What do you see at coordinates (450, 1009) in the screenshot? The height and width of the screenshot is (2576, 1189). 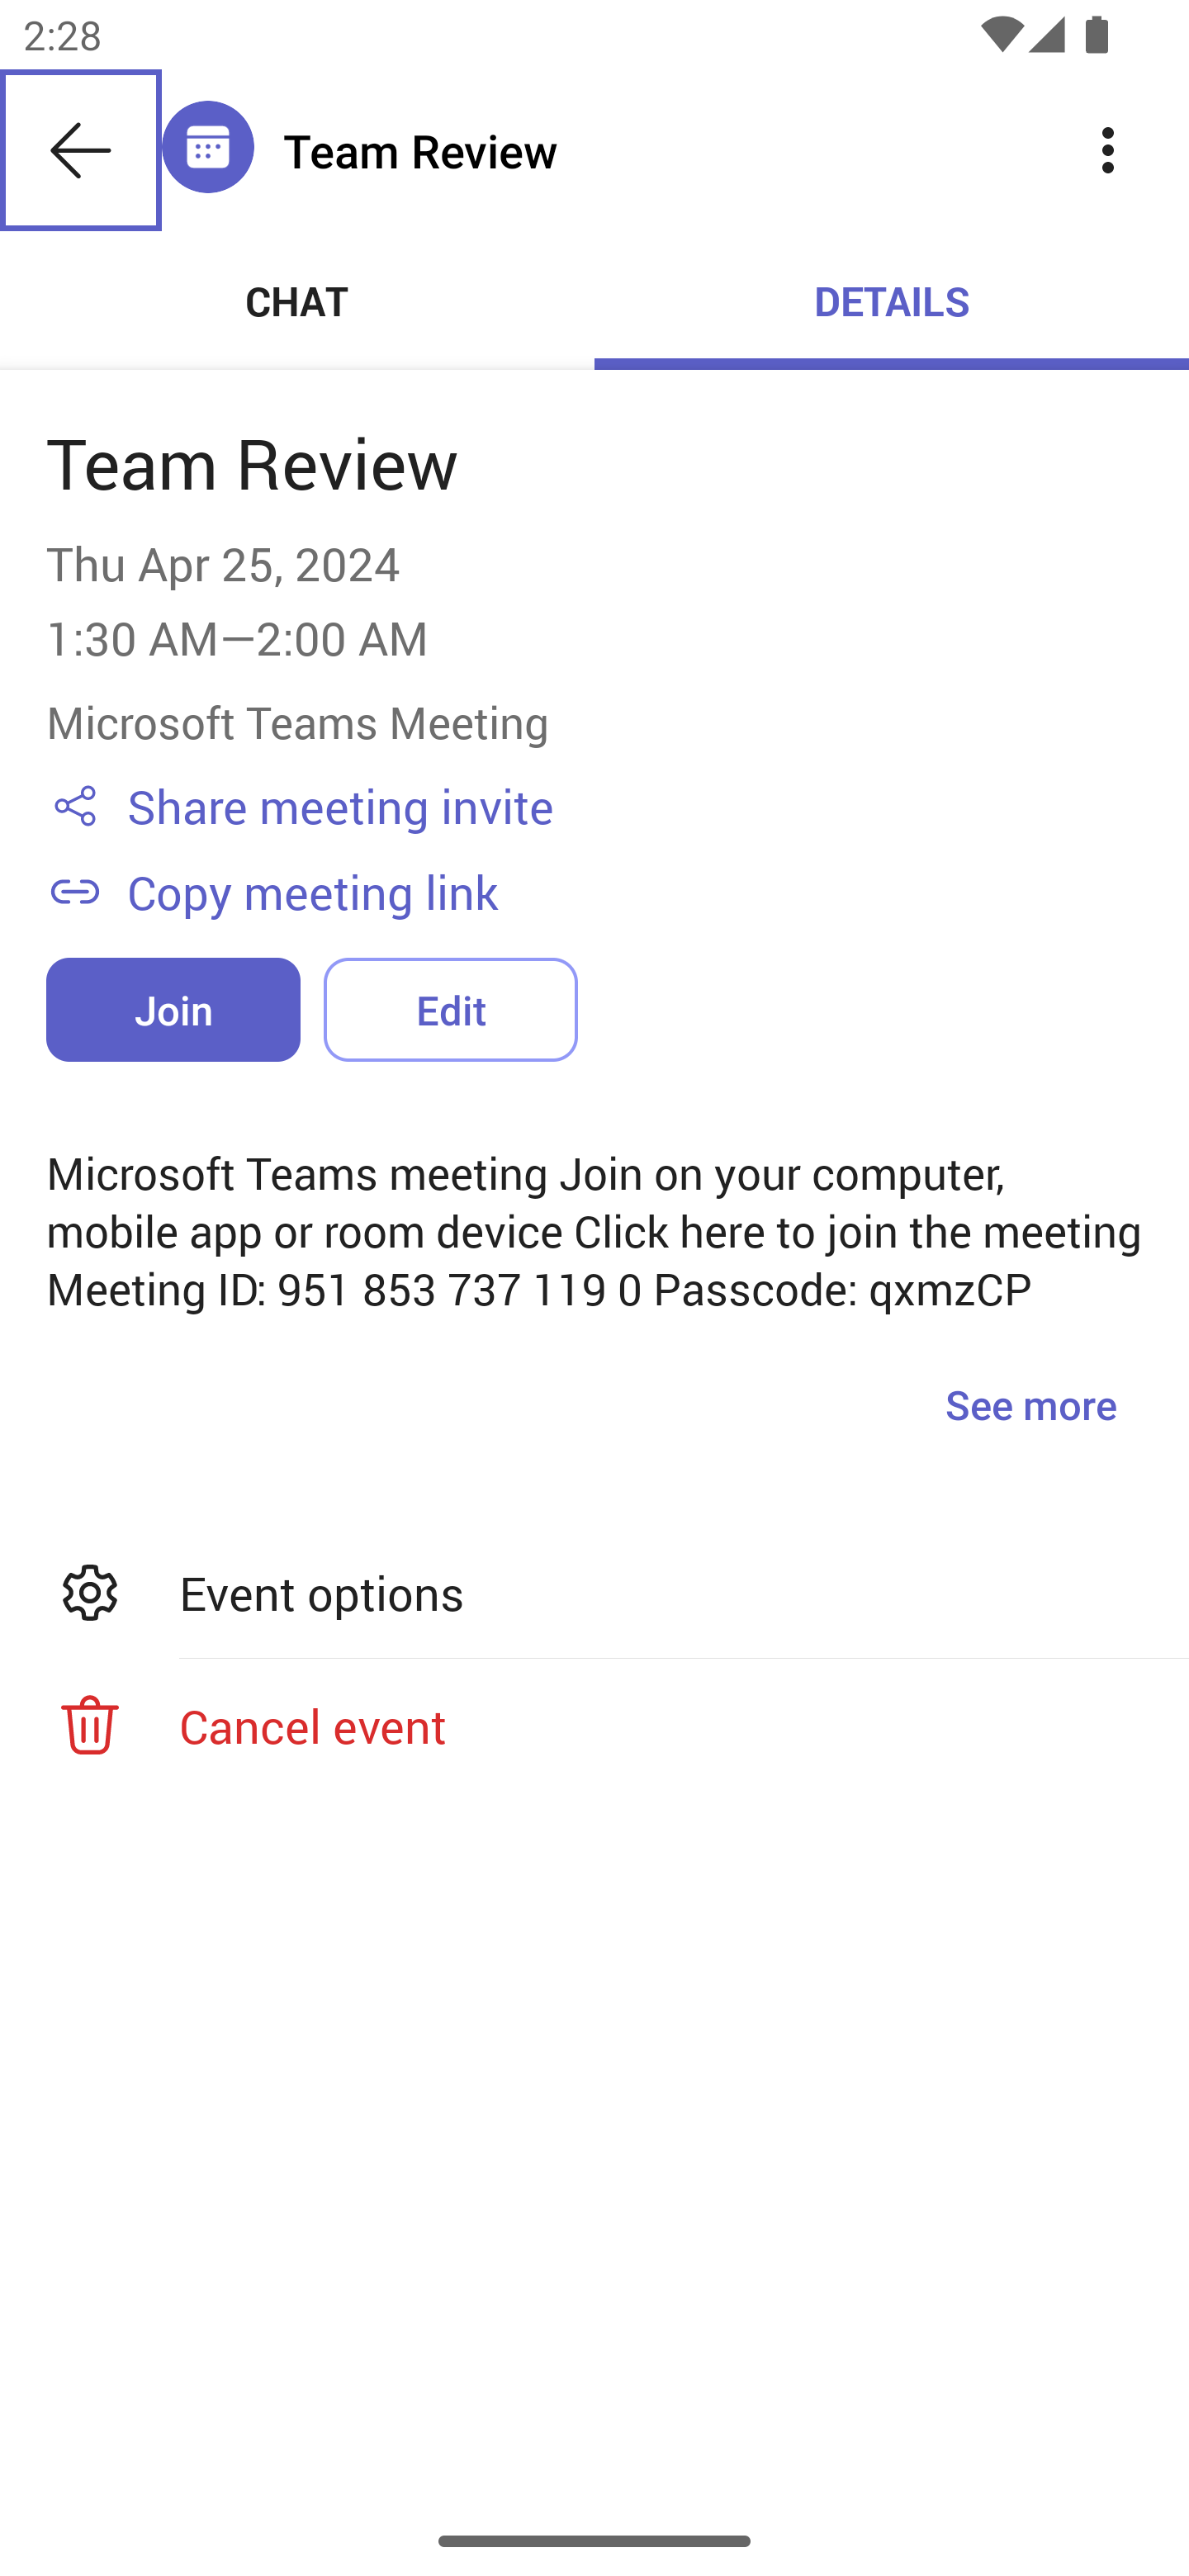 I see `Edit` at bounding box center [450, 1009].